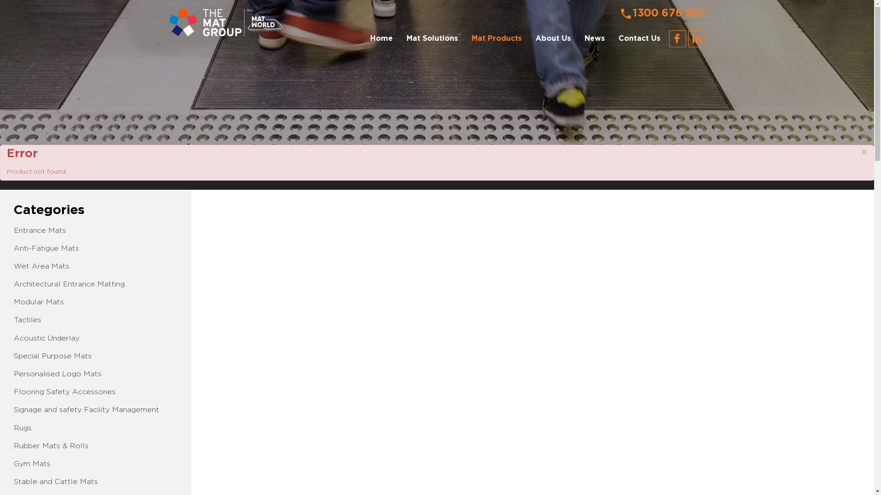 This screenshot has width=881, height=495. What do you see at coordinates (86, 410) in the screenshot?
I see `Signage and safety Facility Management` at bounding box center [86, 410].